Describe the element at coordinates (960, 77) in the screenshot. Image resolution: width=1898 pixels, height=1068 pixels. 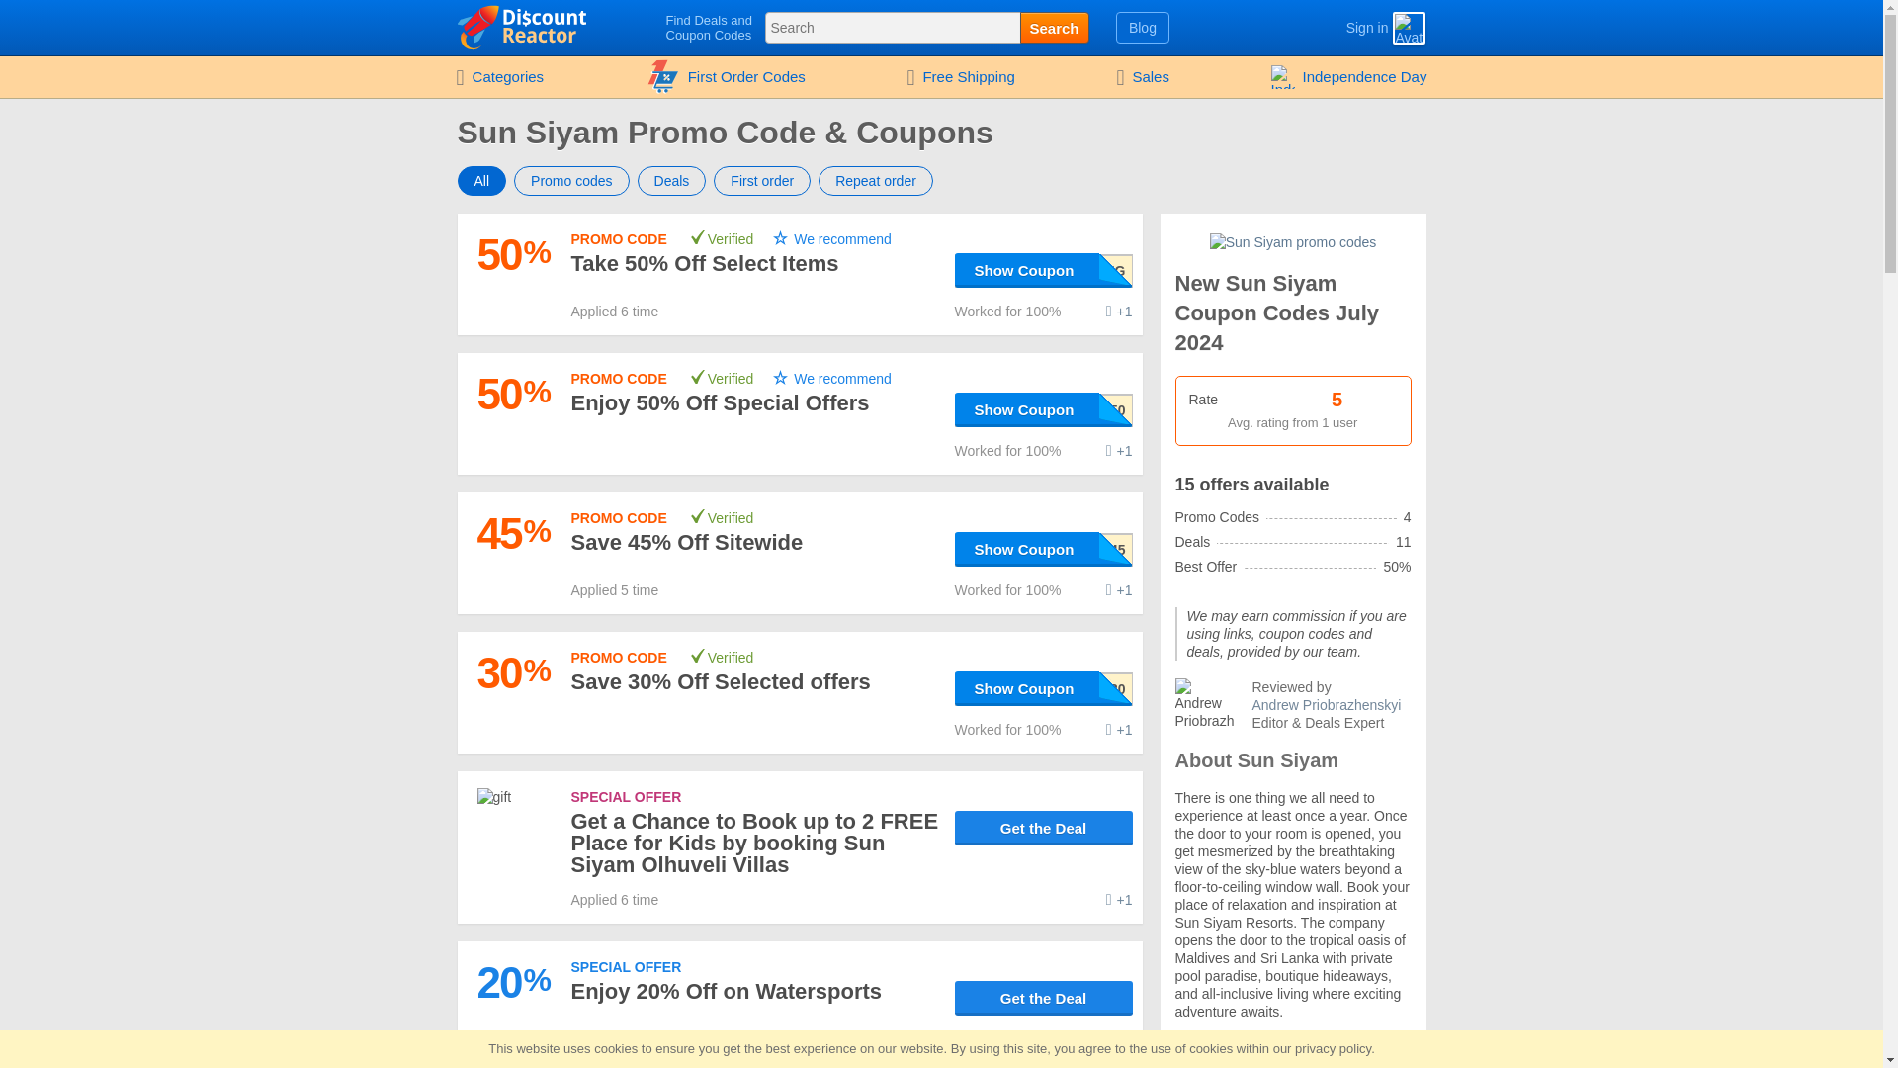
I see `Free Shipping` at that location.